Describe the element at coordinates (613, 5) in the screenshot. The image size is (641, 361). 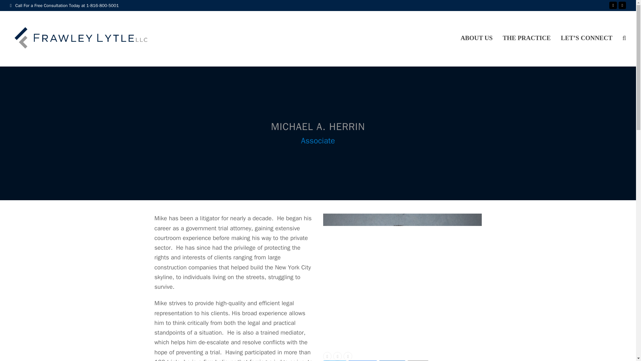
I see `LinkedIn` at that location.